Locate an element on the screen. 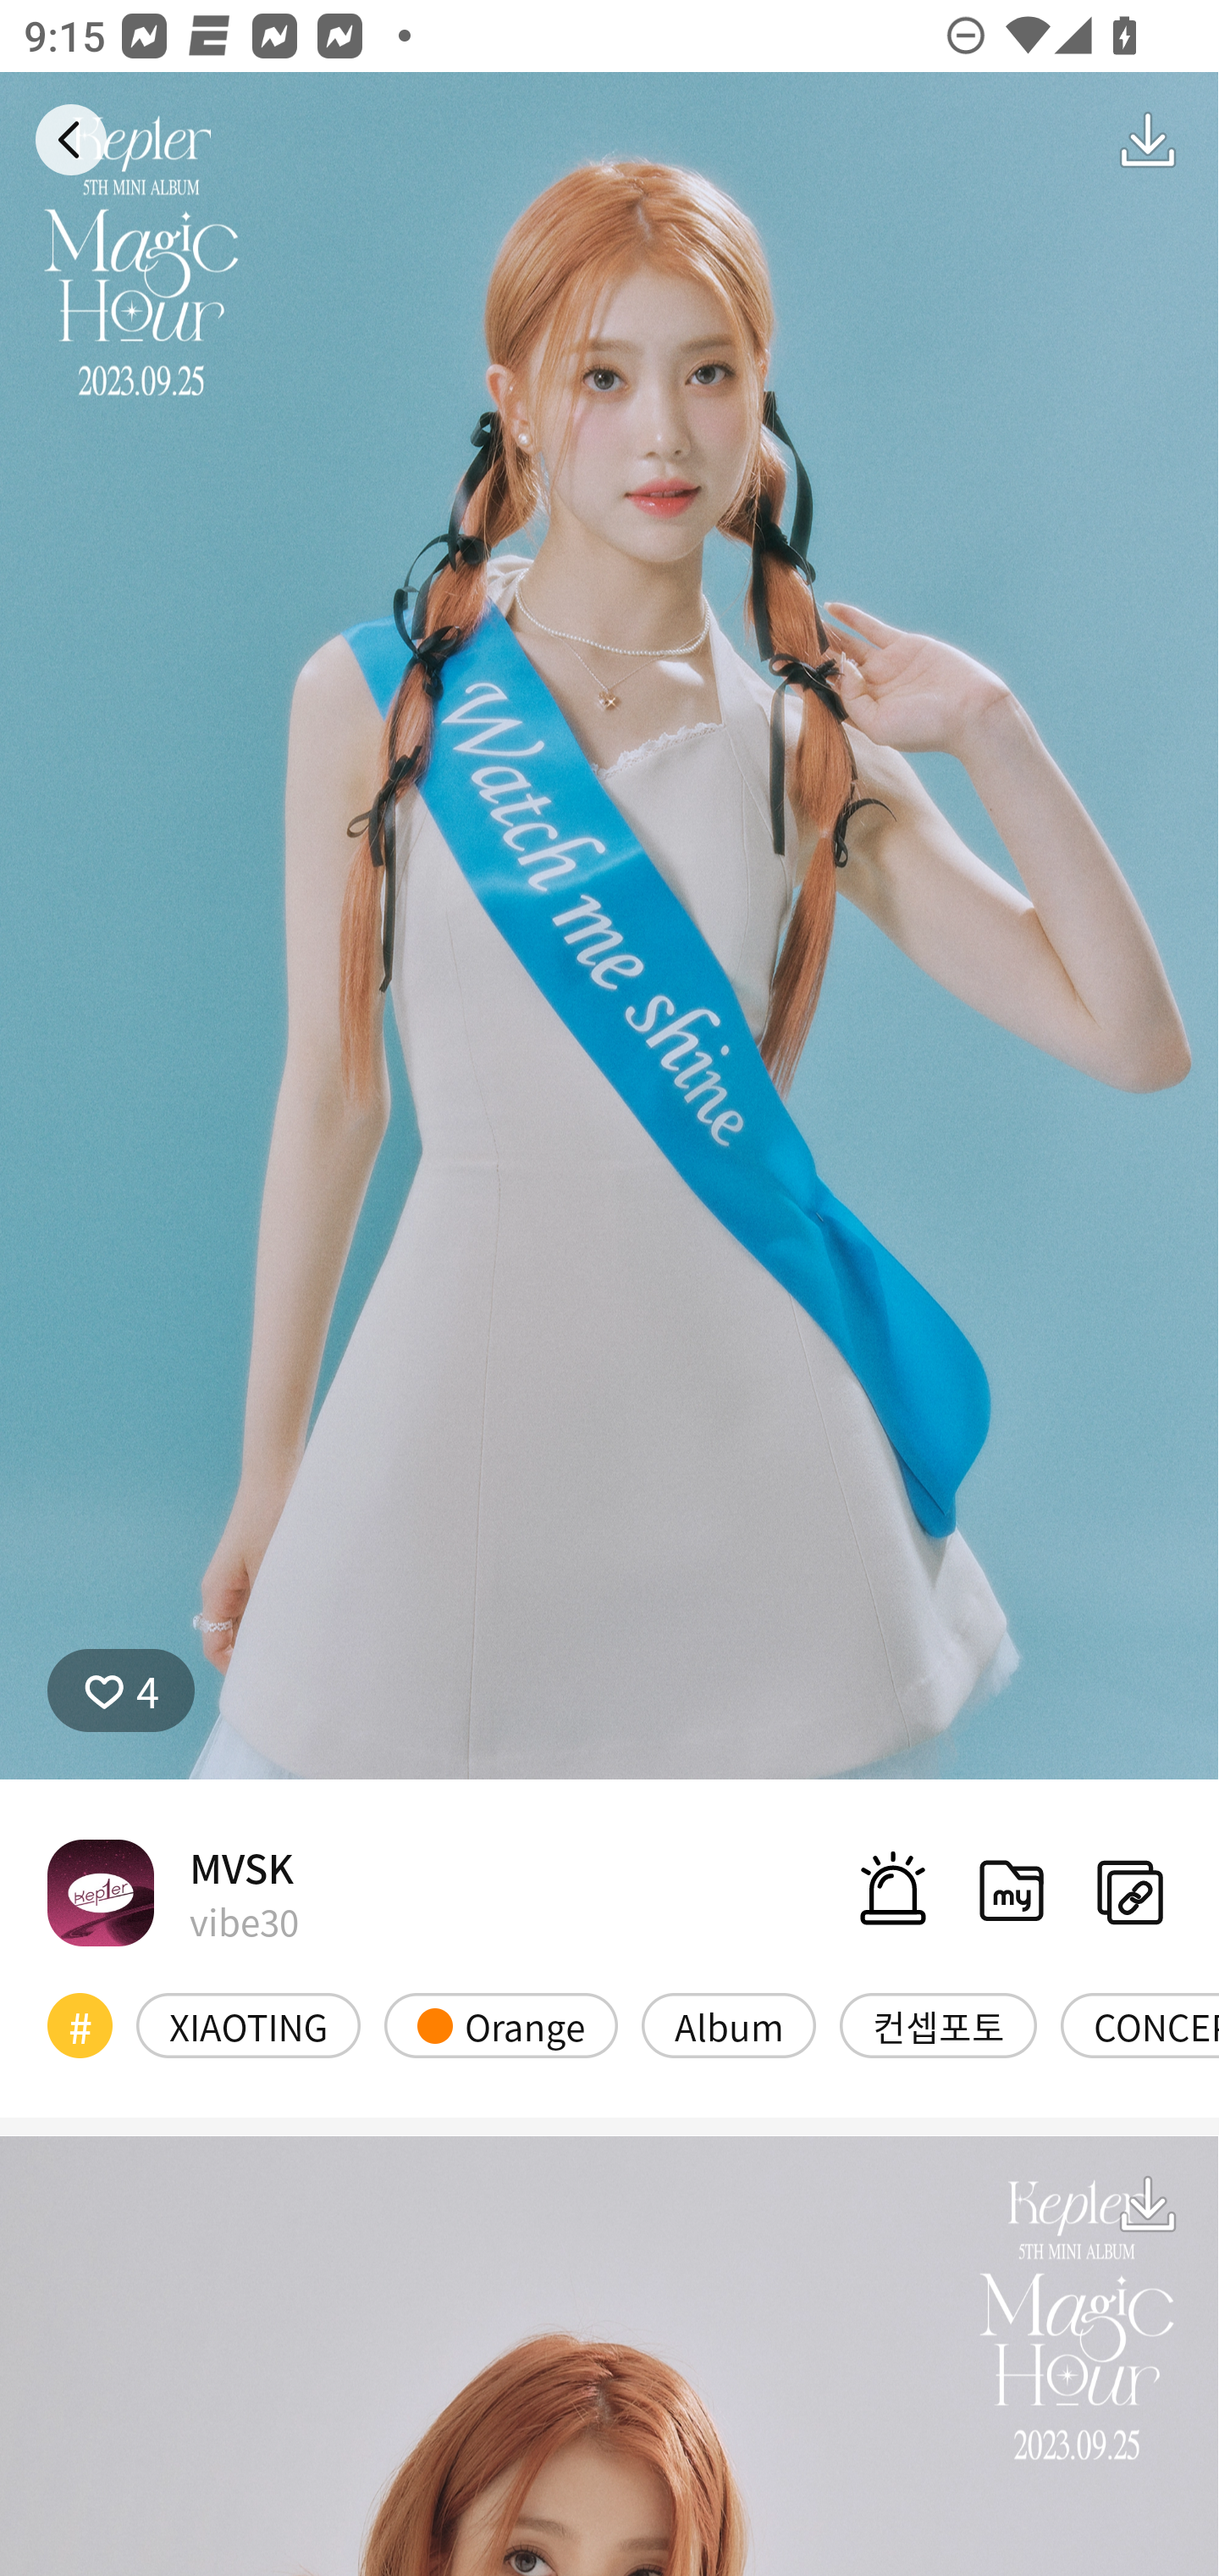  XIAOTING is located at coordinates (249, 2025).